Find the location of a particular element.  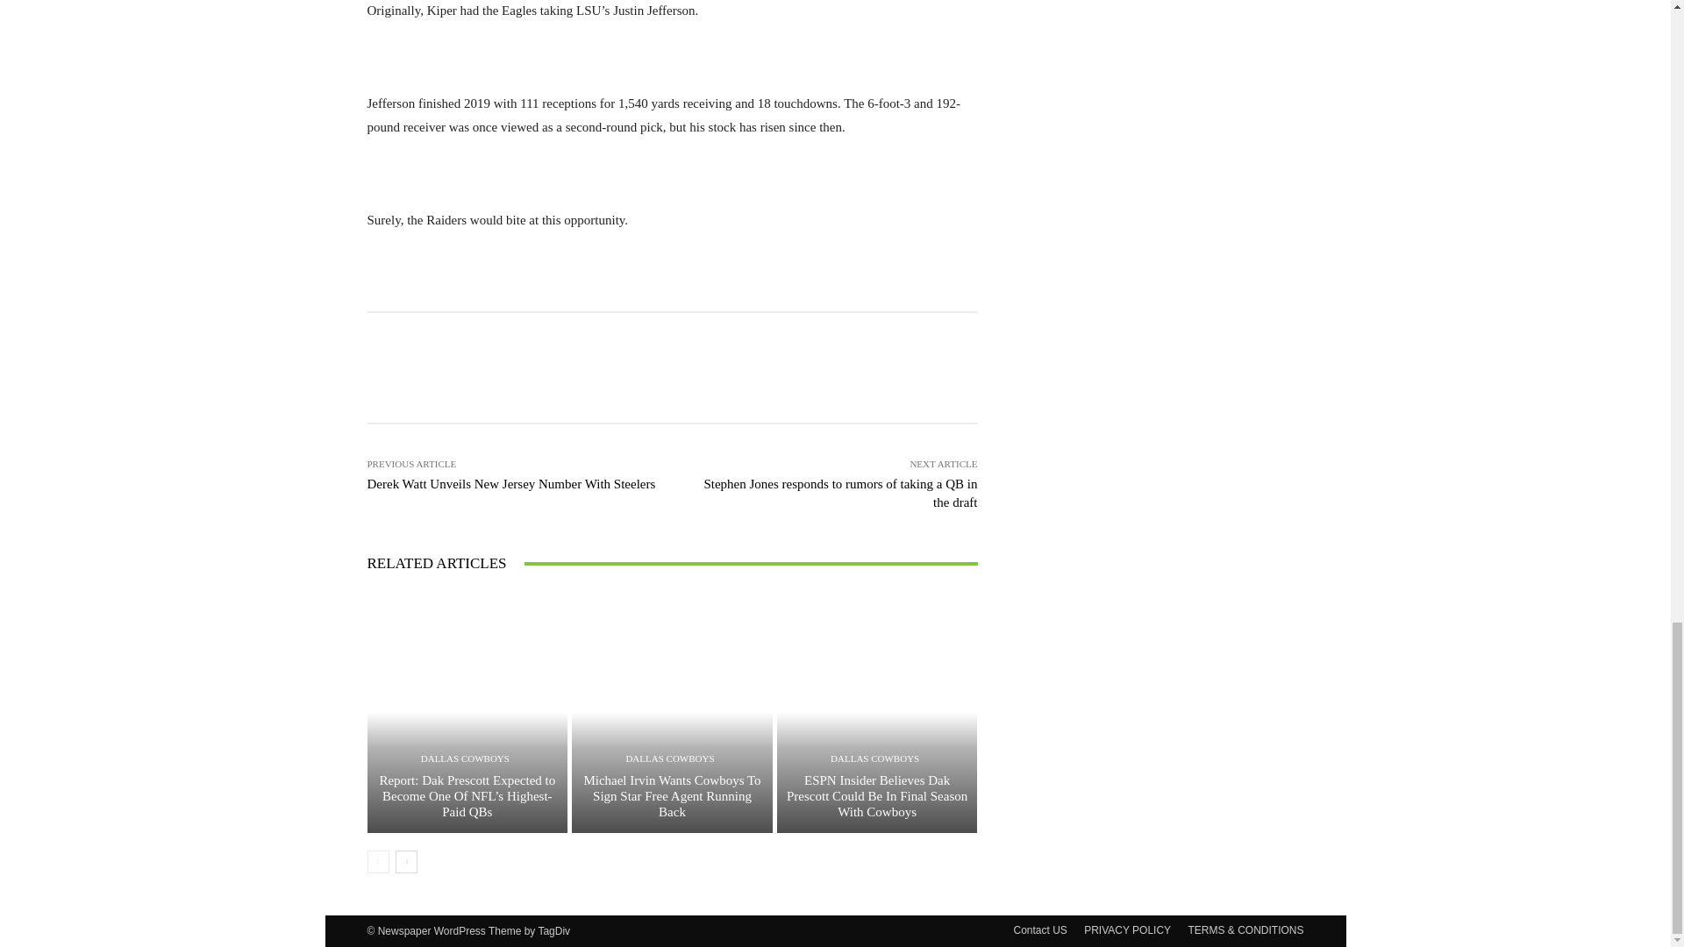

DALLAS COWBOYS is located at coordinates (465, 758).